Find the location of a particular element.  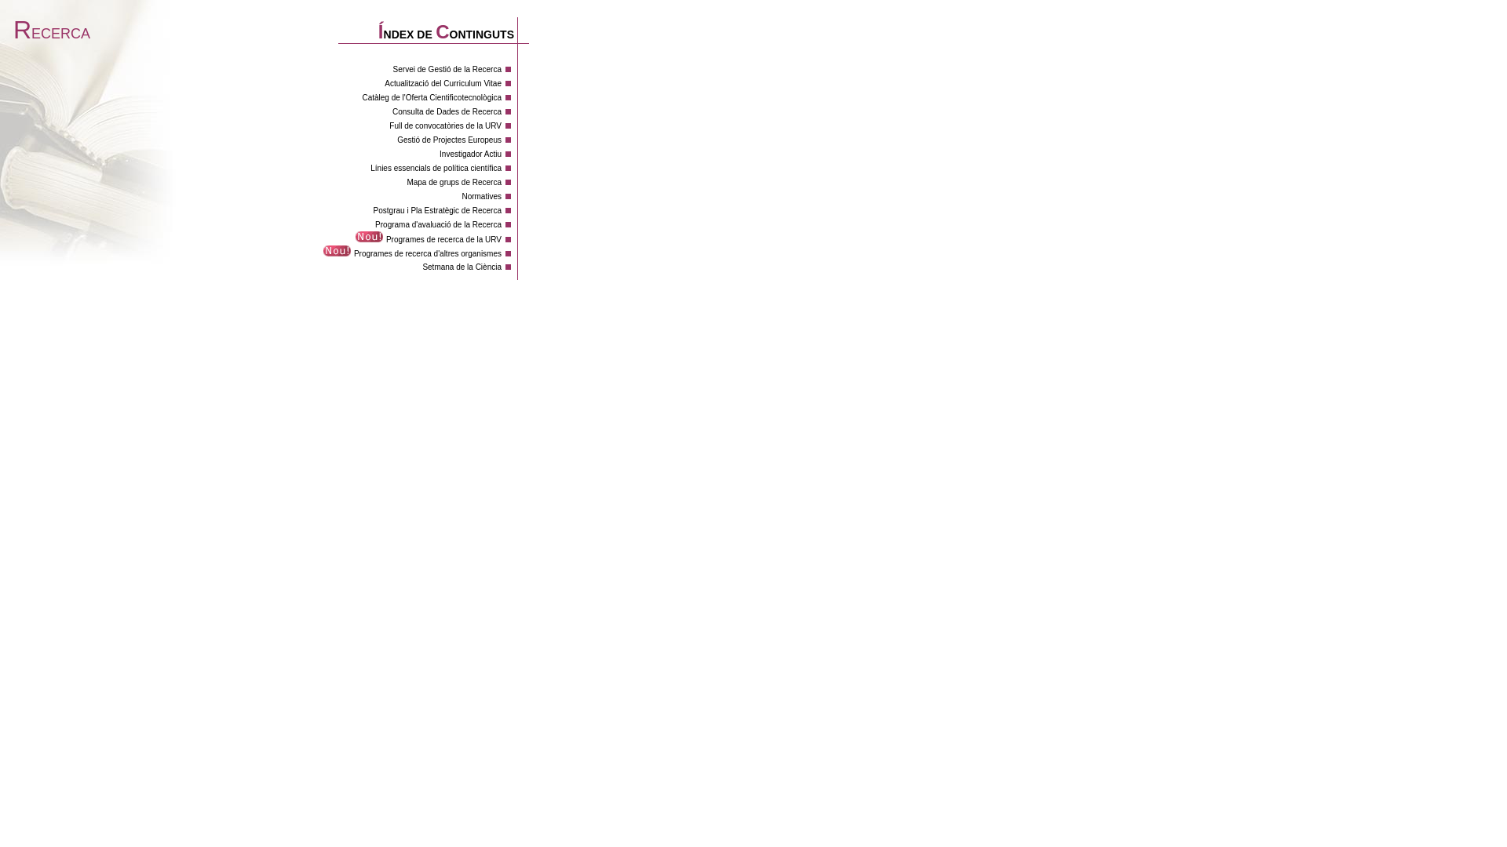

Mapa de grups de Recerca is located at coordinates (454, 182).